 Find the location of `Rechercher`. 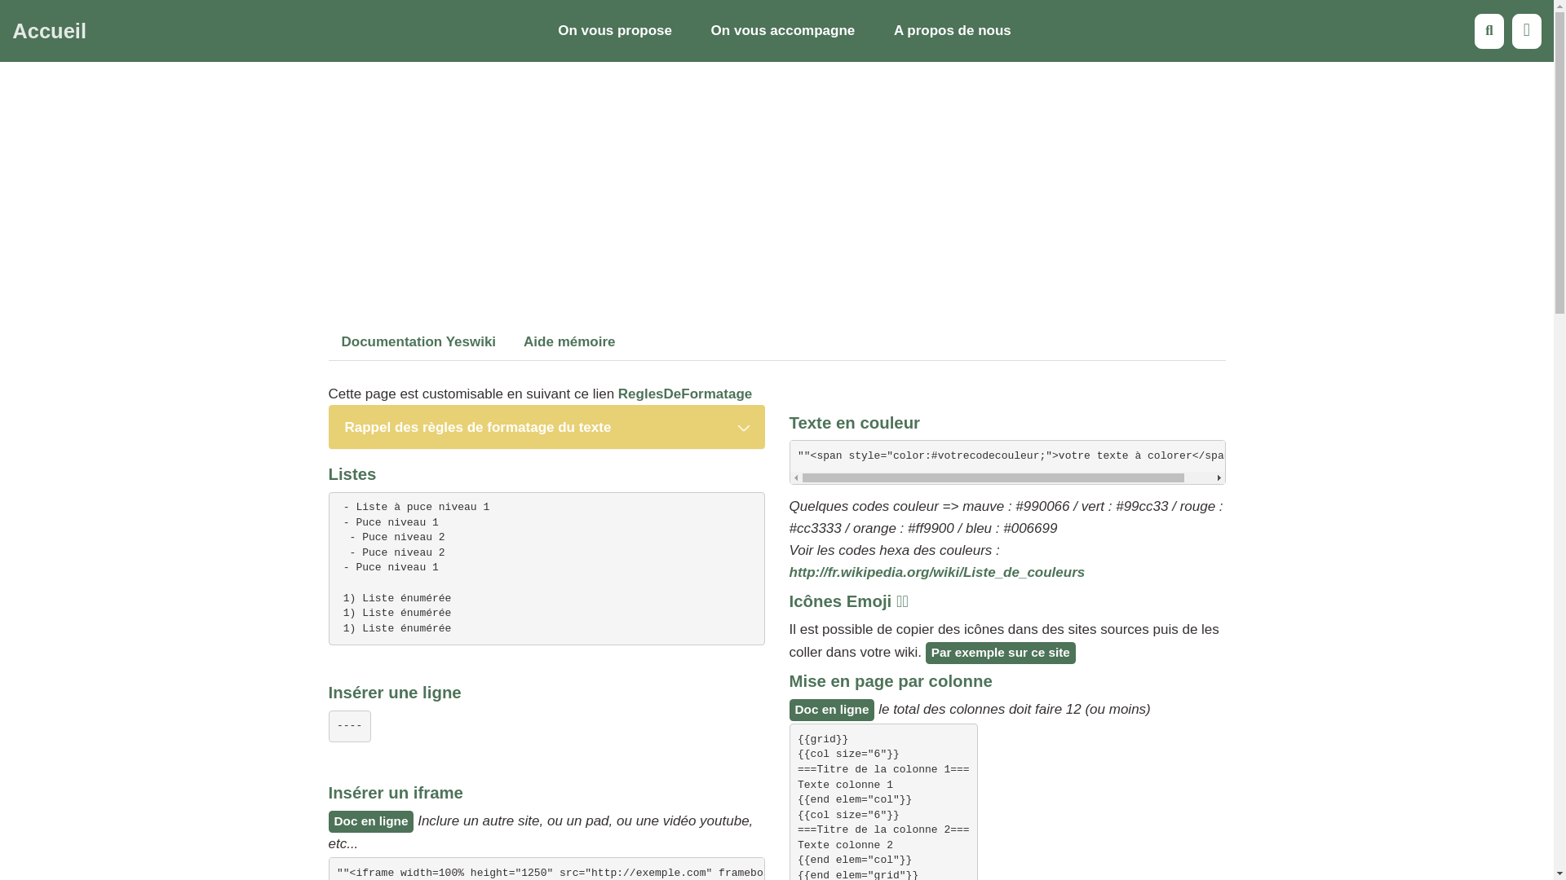

Rechercher is located at coordinates (1489, 31).